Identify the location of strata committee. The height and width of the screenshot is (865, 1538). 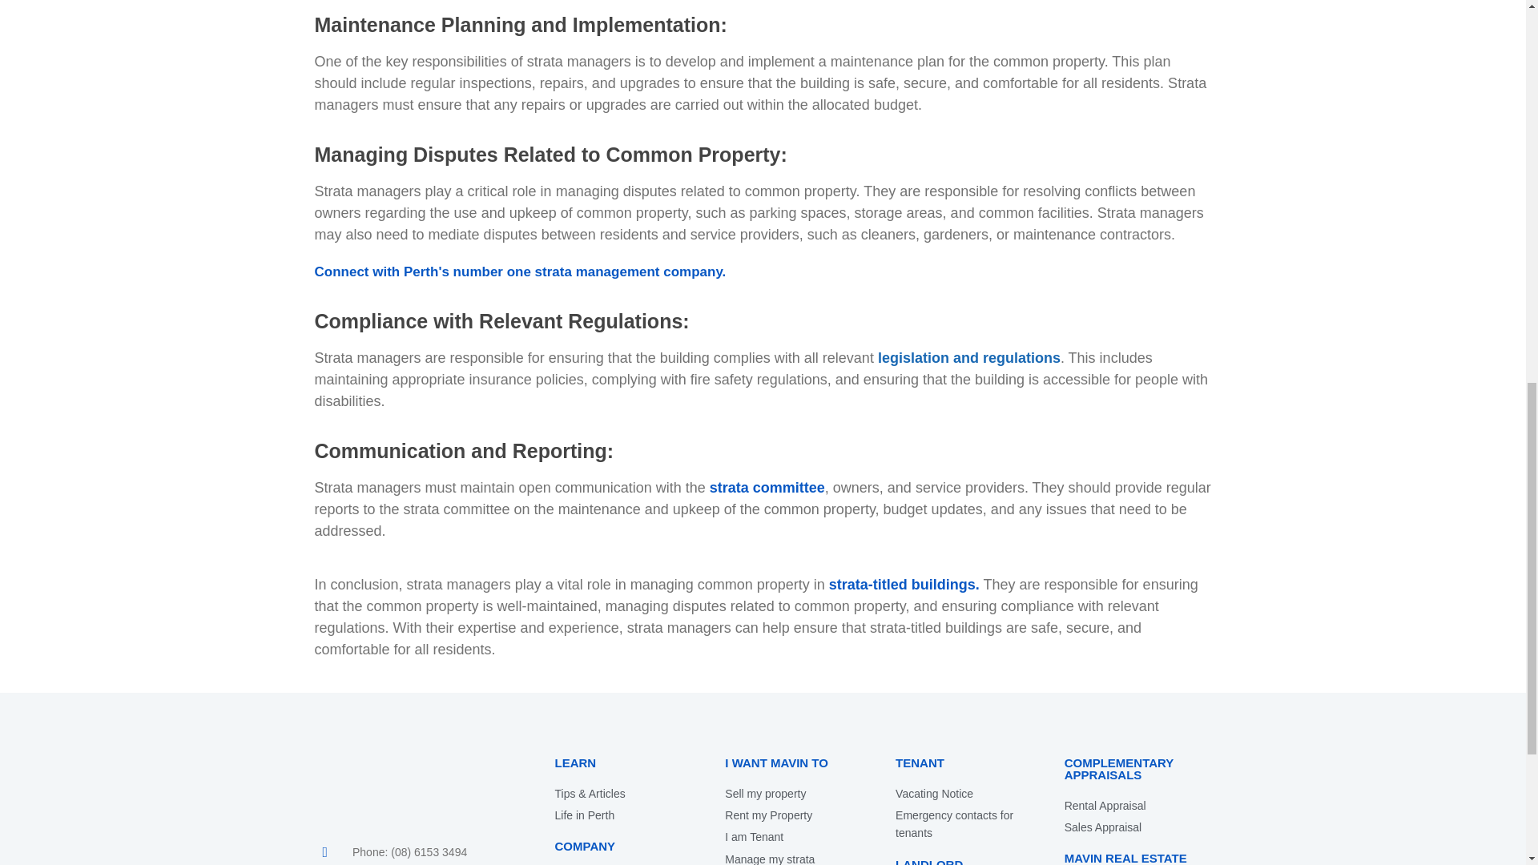
(767, 487).